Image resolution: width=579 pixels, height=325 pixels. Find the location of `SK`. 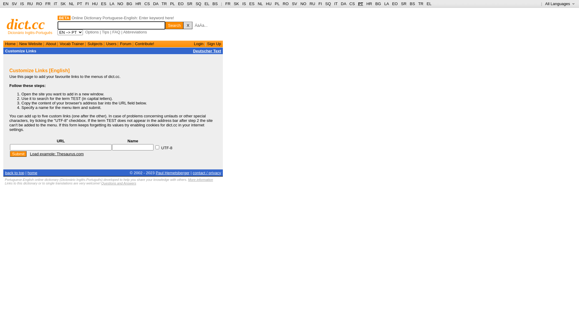

SK is located at coordinates (236, 4).